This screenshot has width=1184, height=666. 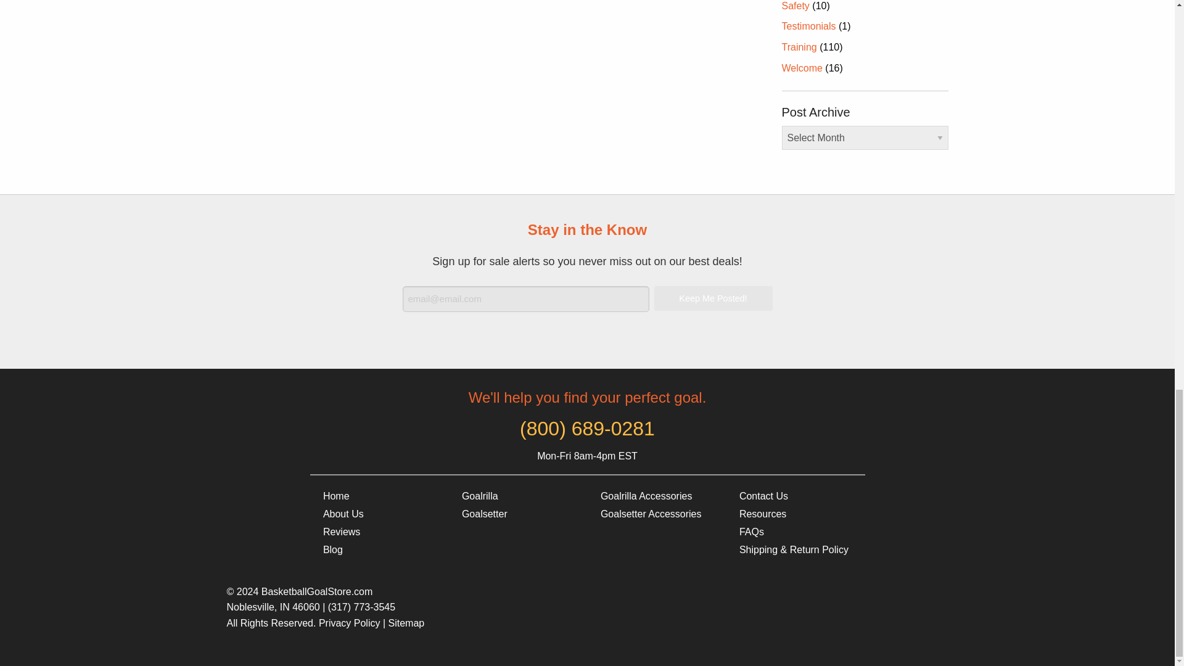 What do you see at coordinates (379, 549) in the screenshot?
I see `Blog` at bounding box center [379, 549].